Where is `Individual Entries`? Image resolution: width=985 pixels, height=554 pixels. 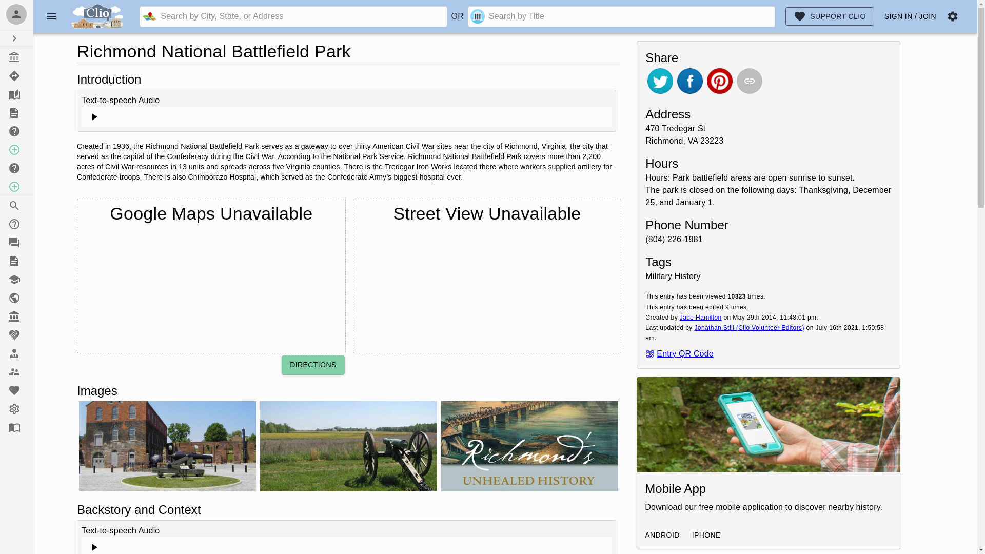
Individual Entries is located at coordinates (16, 57).